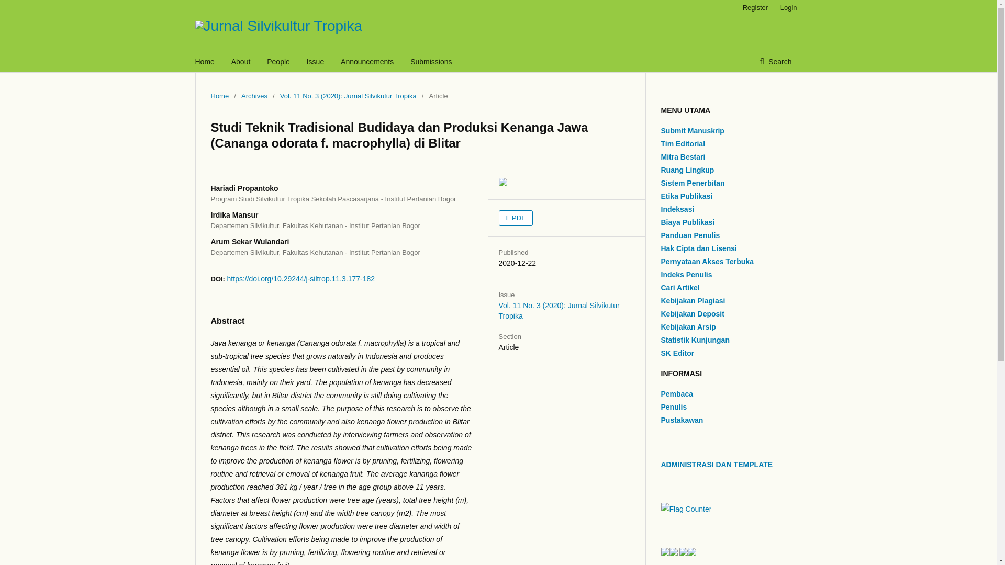 The width and height of the screenshot is (1005, 565). Describe the element at coordinates (254, 96) in the screenshot. I see `Archives` at that location.